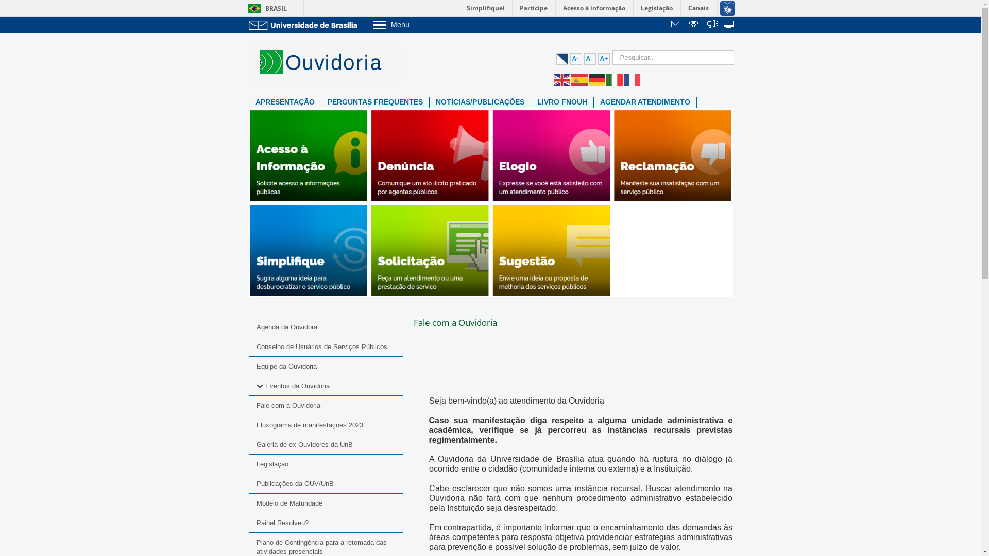 The height and width of the screenshot is (556, 989). Describe the element at coordinates (604, 59) in the screenshot. I see `A+` at that location.